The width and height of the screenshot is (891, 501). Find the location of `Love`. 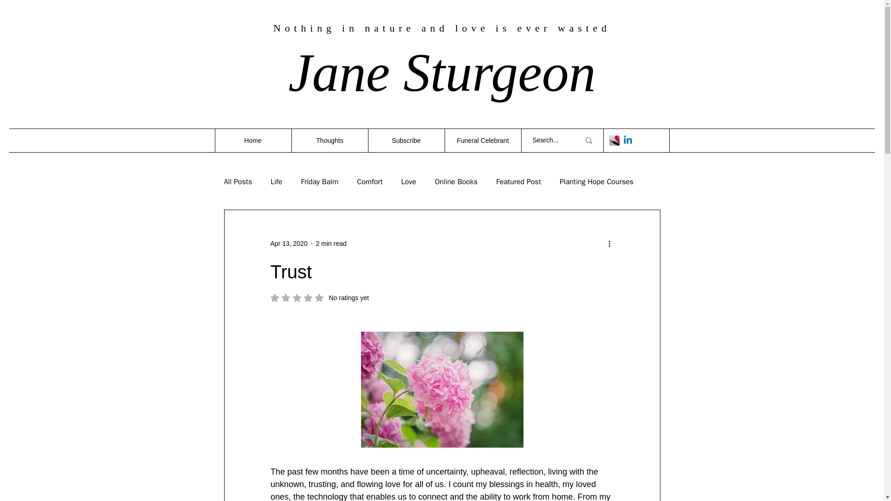

Love is located at coordinates (319, 182).